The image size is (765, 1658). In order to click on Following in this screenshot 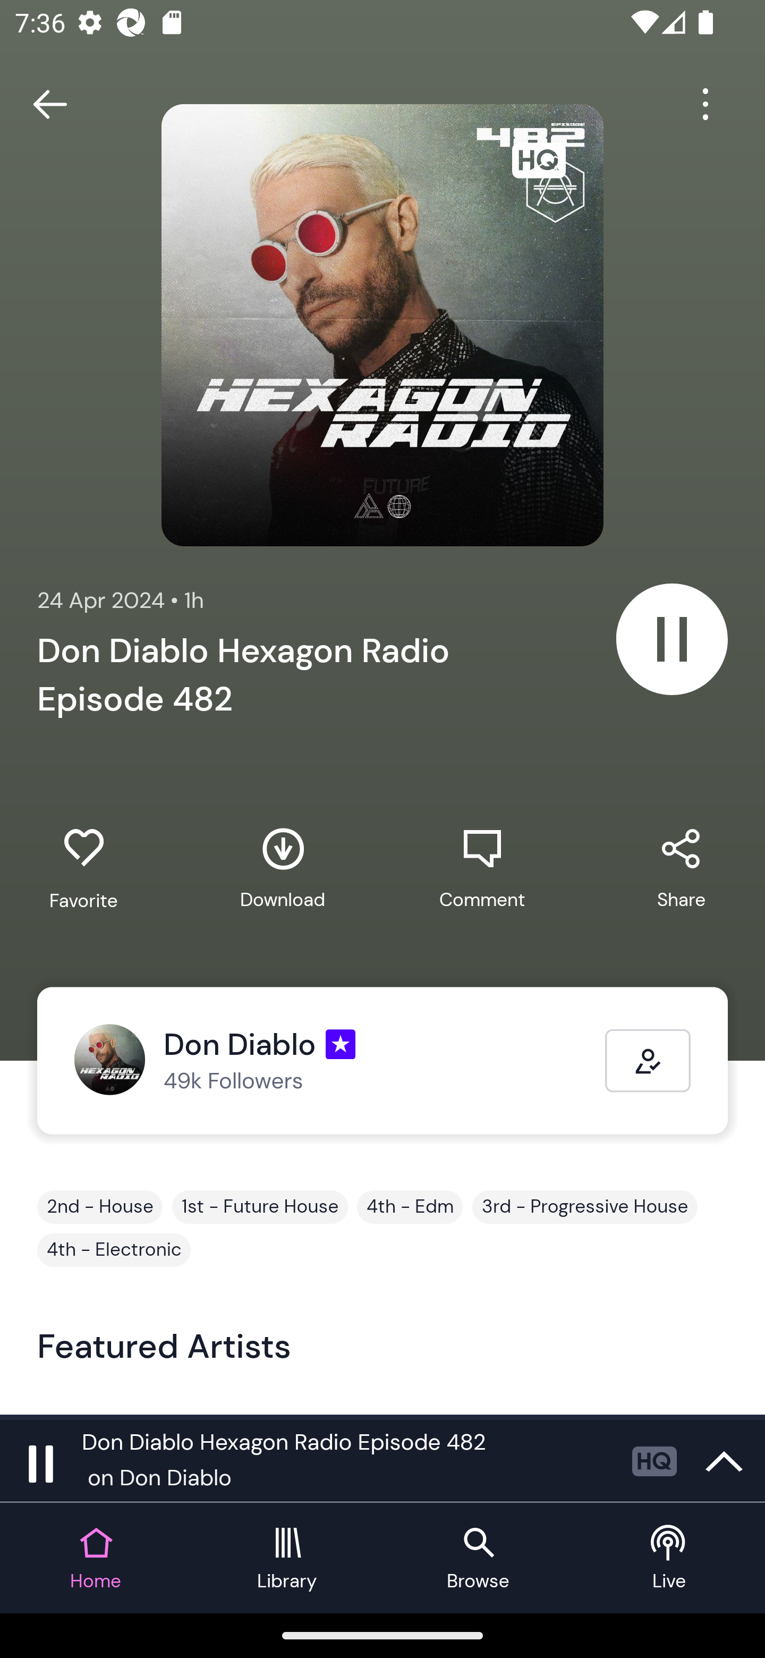, I will do `click(648, 1061)`.